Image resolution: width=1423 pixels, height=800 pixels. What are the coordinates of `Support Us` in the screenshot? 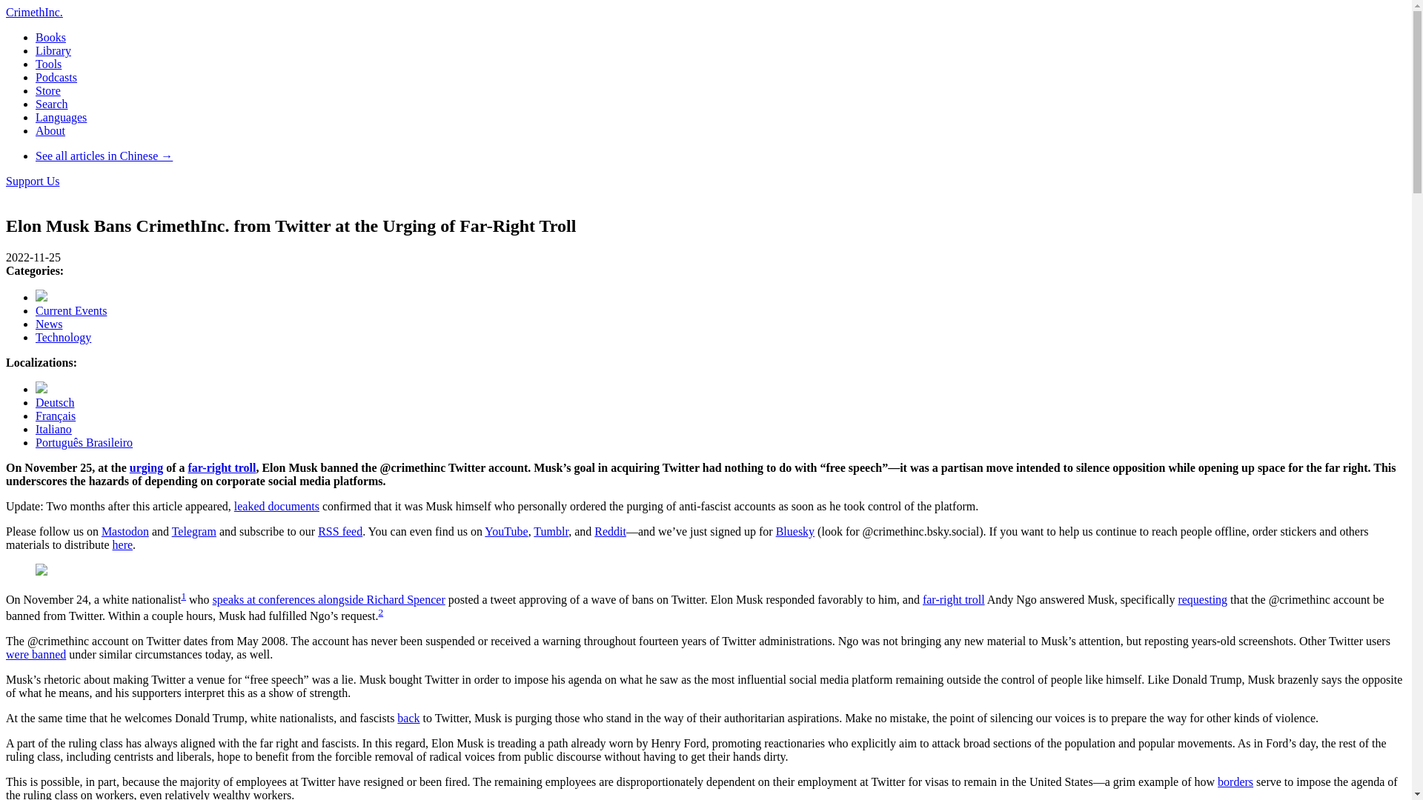 It's located at (33, 181).